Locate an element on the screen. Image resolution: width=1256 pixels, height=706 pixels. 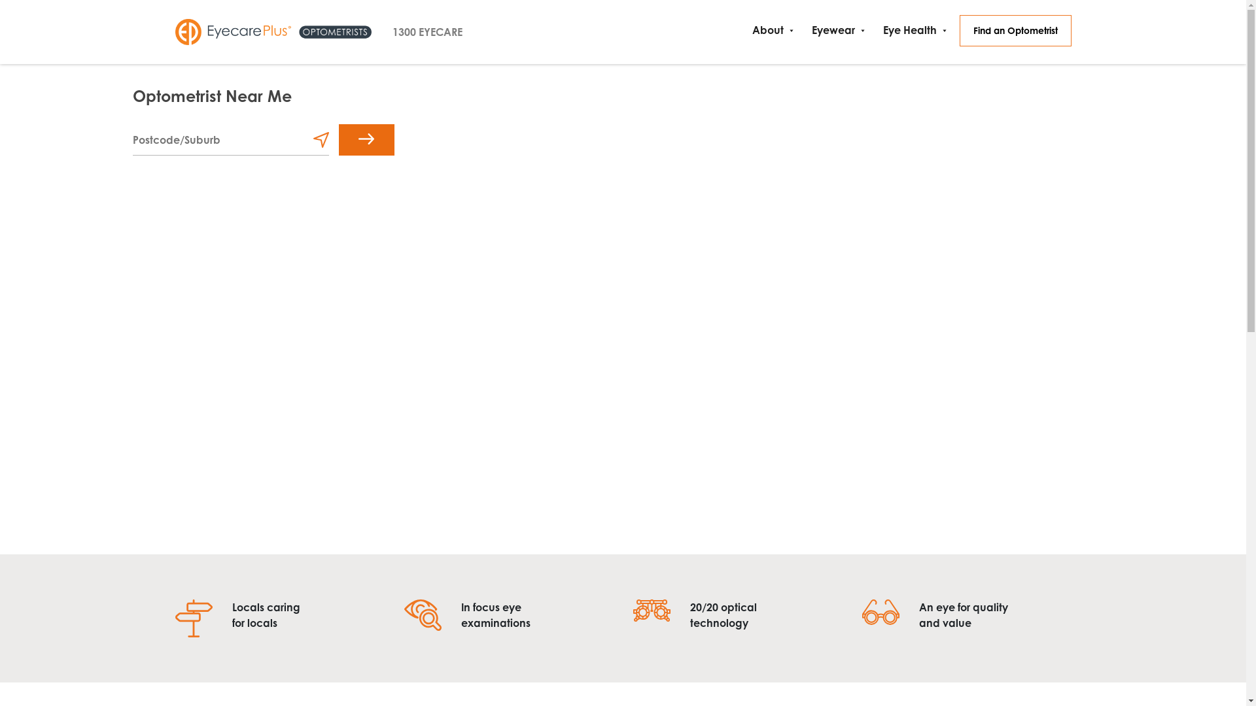
Eye Health is located at coordinates (912, 30).